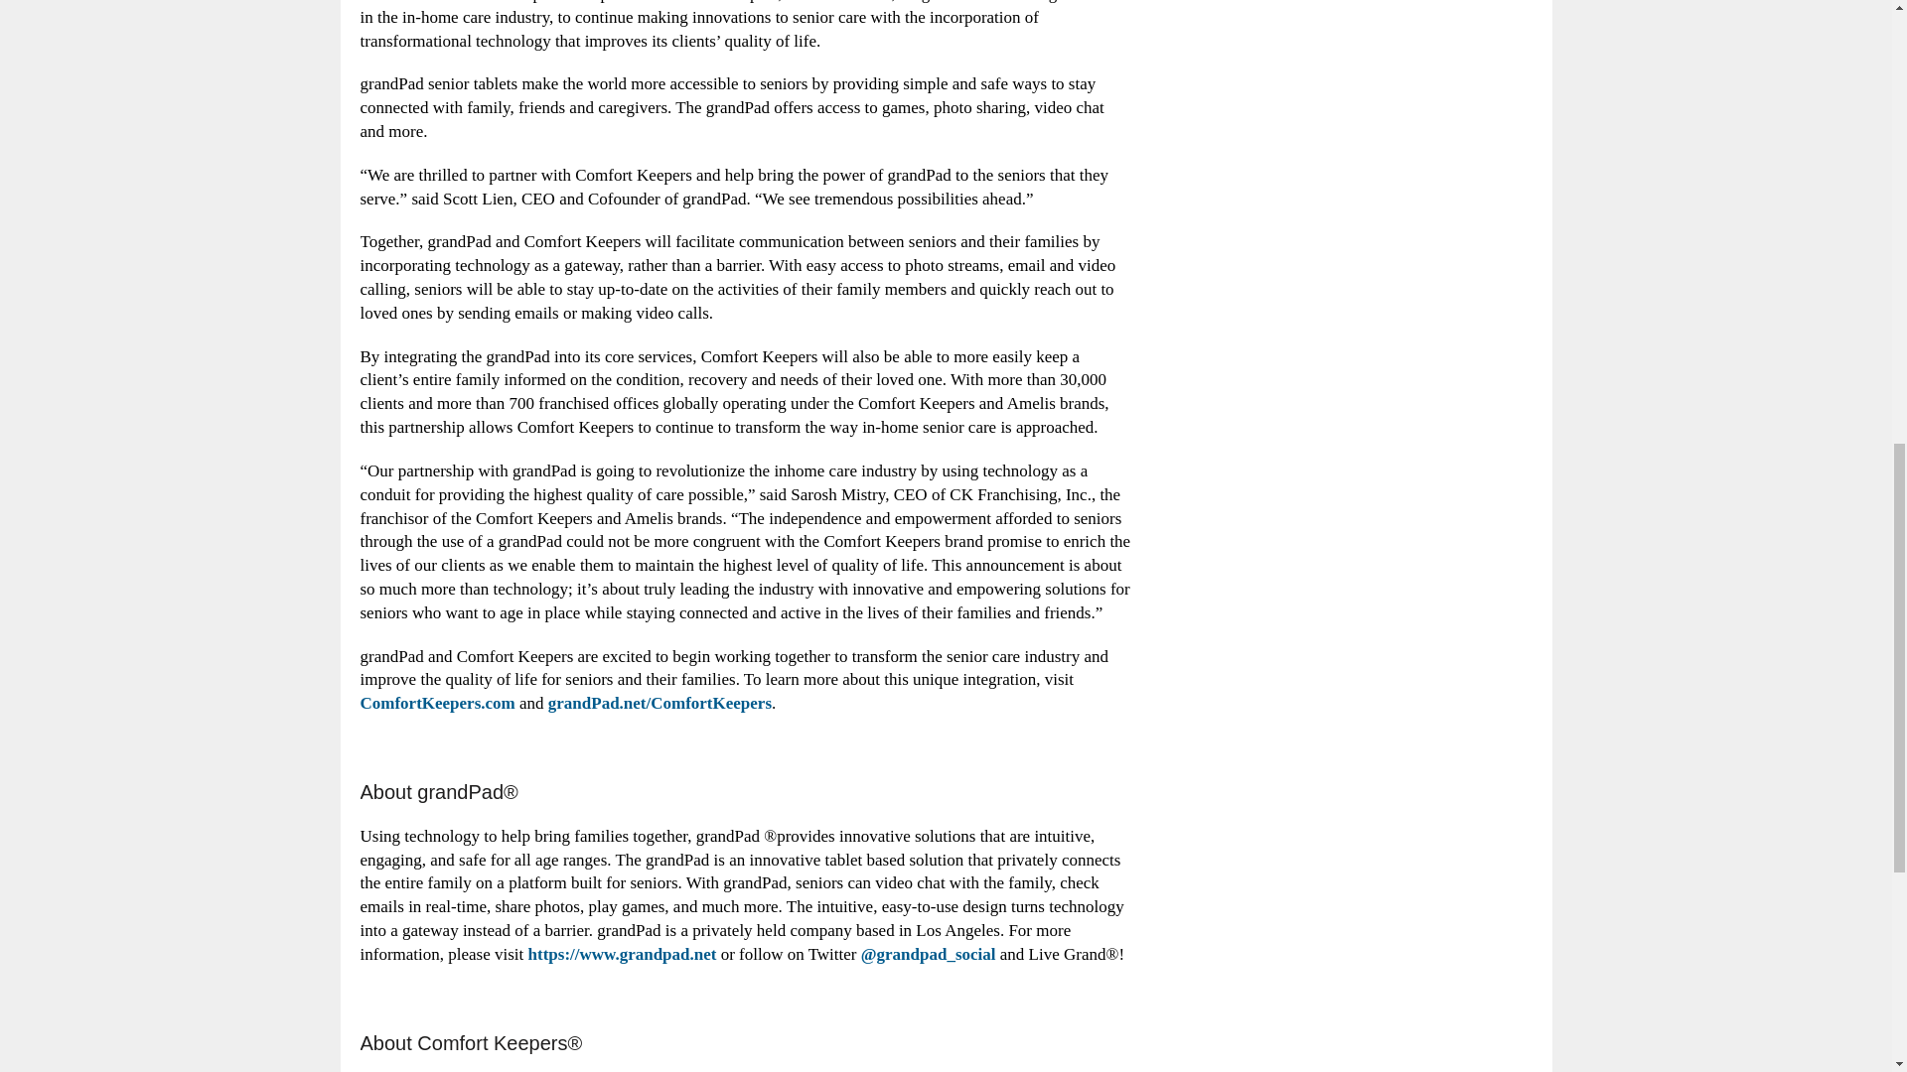 The height and width of the screenshot is (1072, 1907). I want to click on ComfortKeepers.com, so click(437, 703).